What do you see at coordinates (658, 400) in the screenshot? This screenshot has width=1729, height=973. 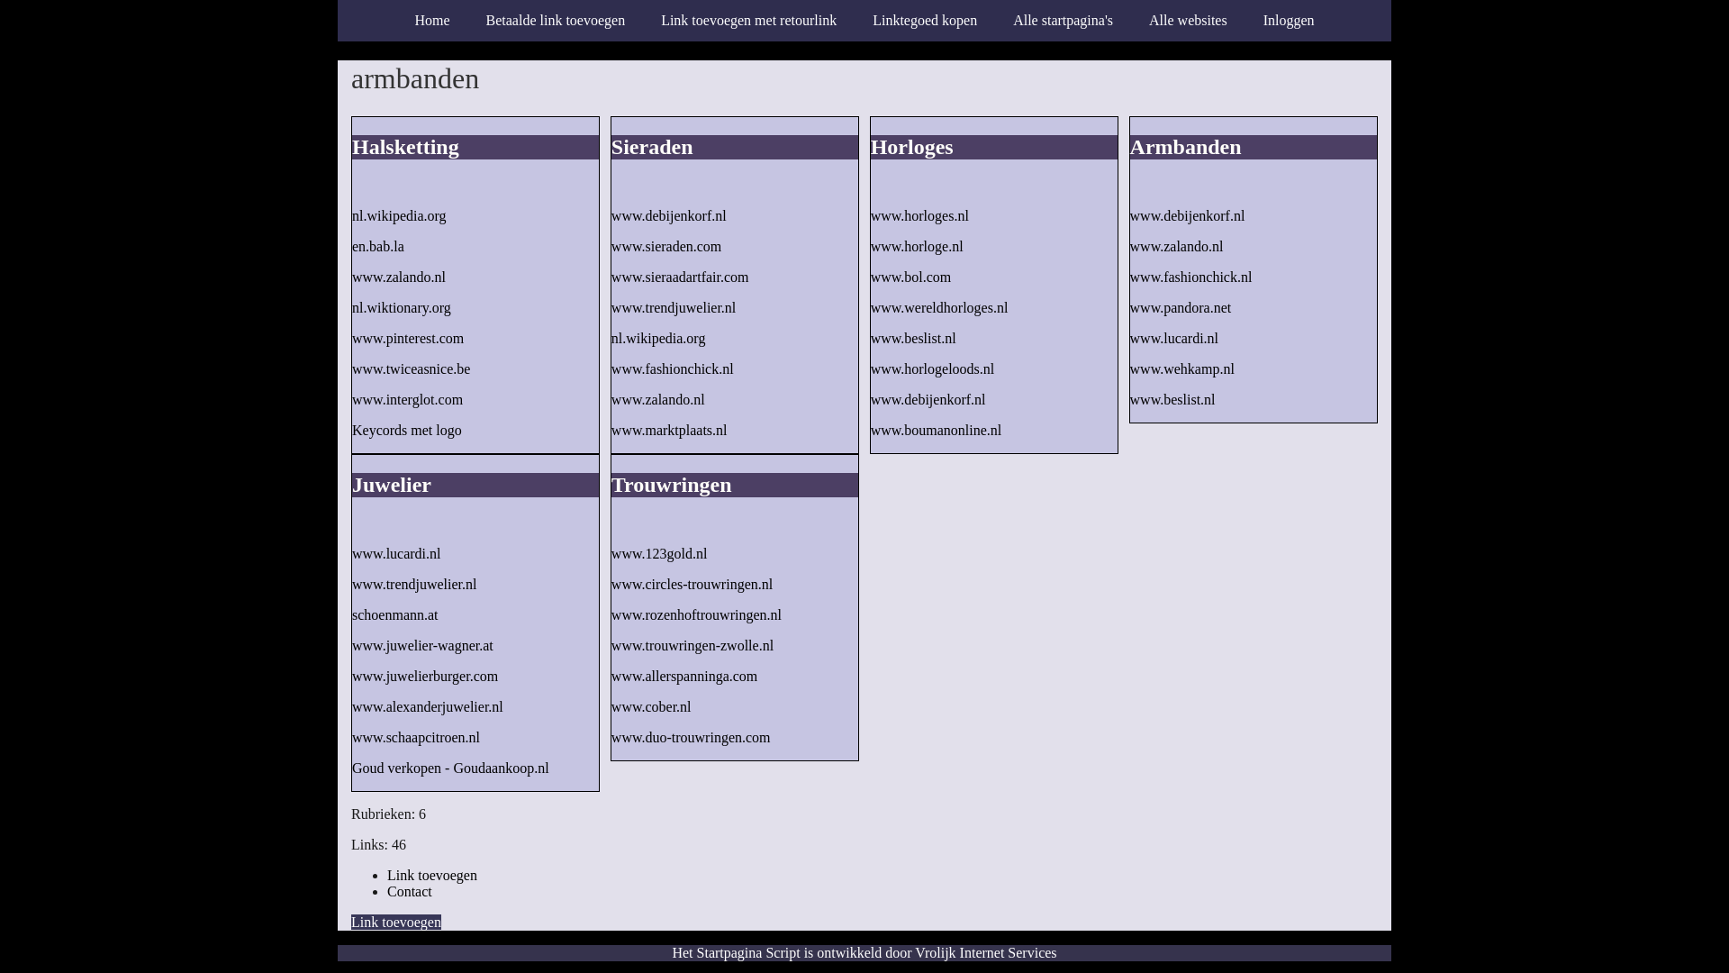 I see `www.zalando.nl` at bounding box center [658, 400].